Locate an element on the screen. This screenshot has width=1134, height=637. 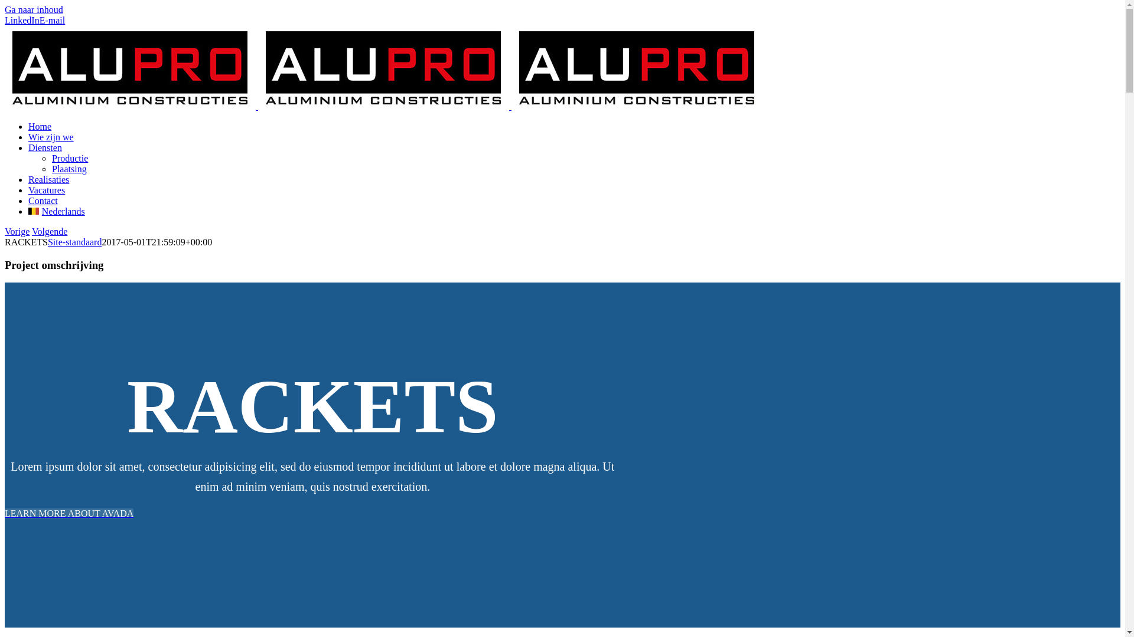
Diensten is located at coordinates (45, 147).